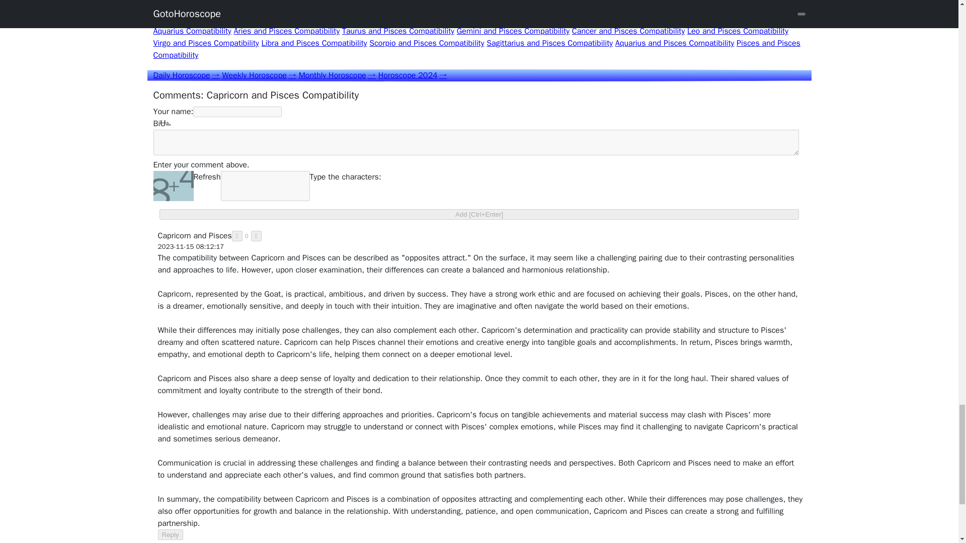 The height and width of the screenshot is (543, 966). I want to click on Cancer and Pisces Compatibility, so click(628, 31).